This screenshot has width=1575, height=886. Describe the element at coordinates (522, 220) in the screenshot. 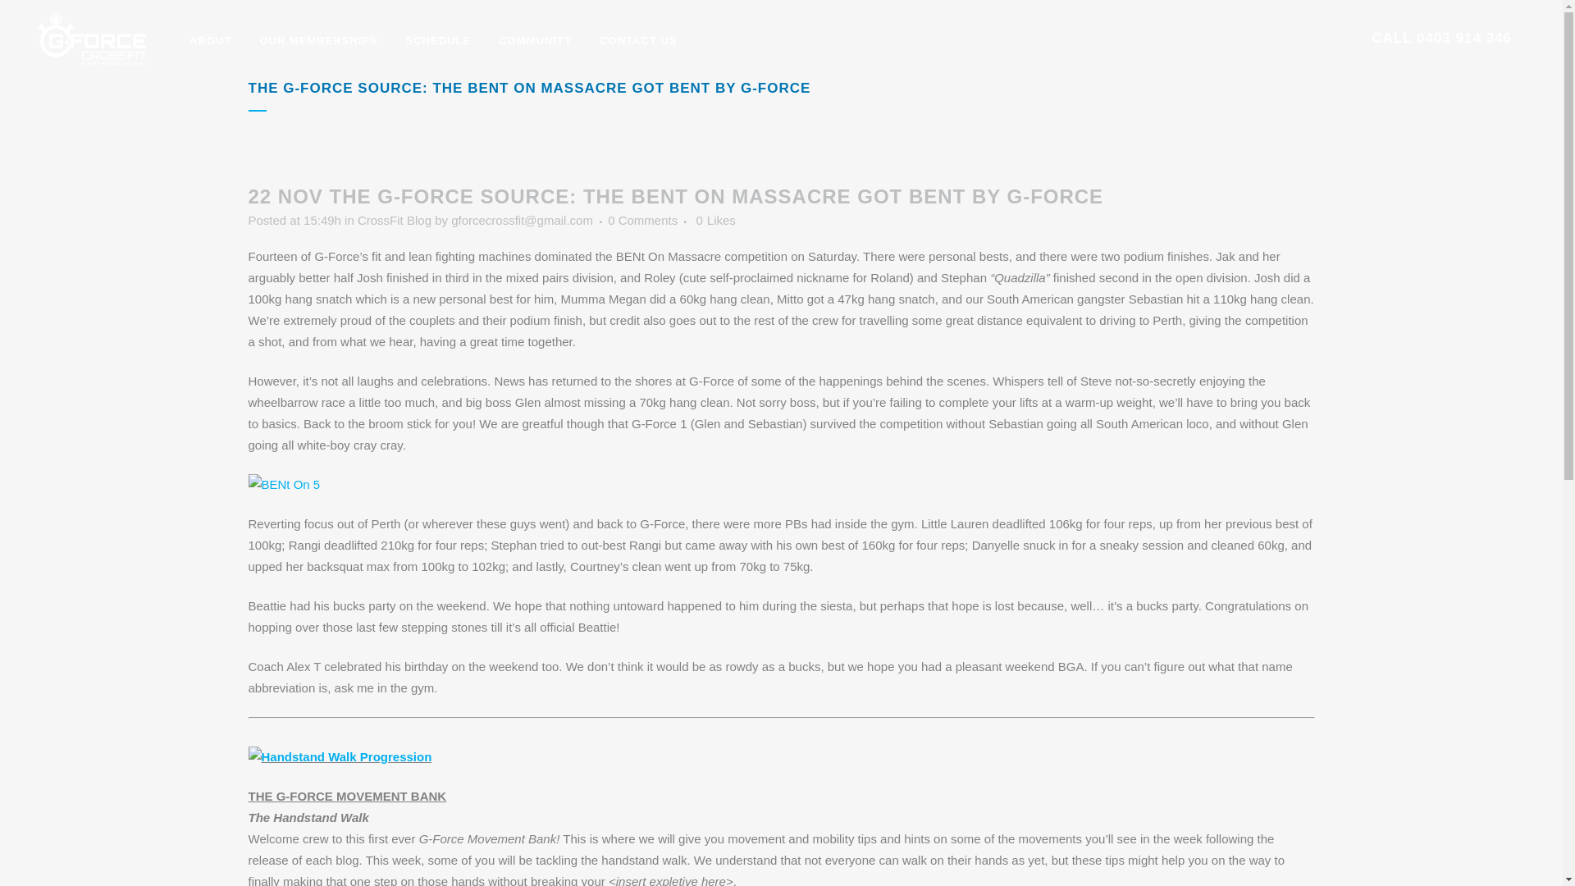

I see `gforcecrossfit@gmail.com` at that location.